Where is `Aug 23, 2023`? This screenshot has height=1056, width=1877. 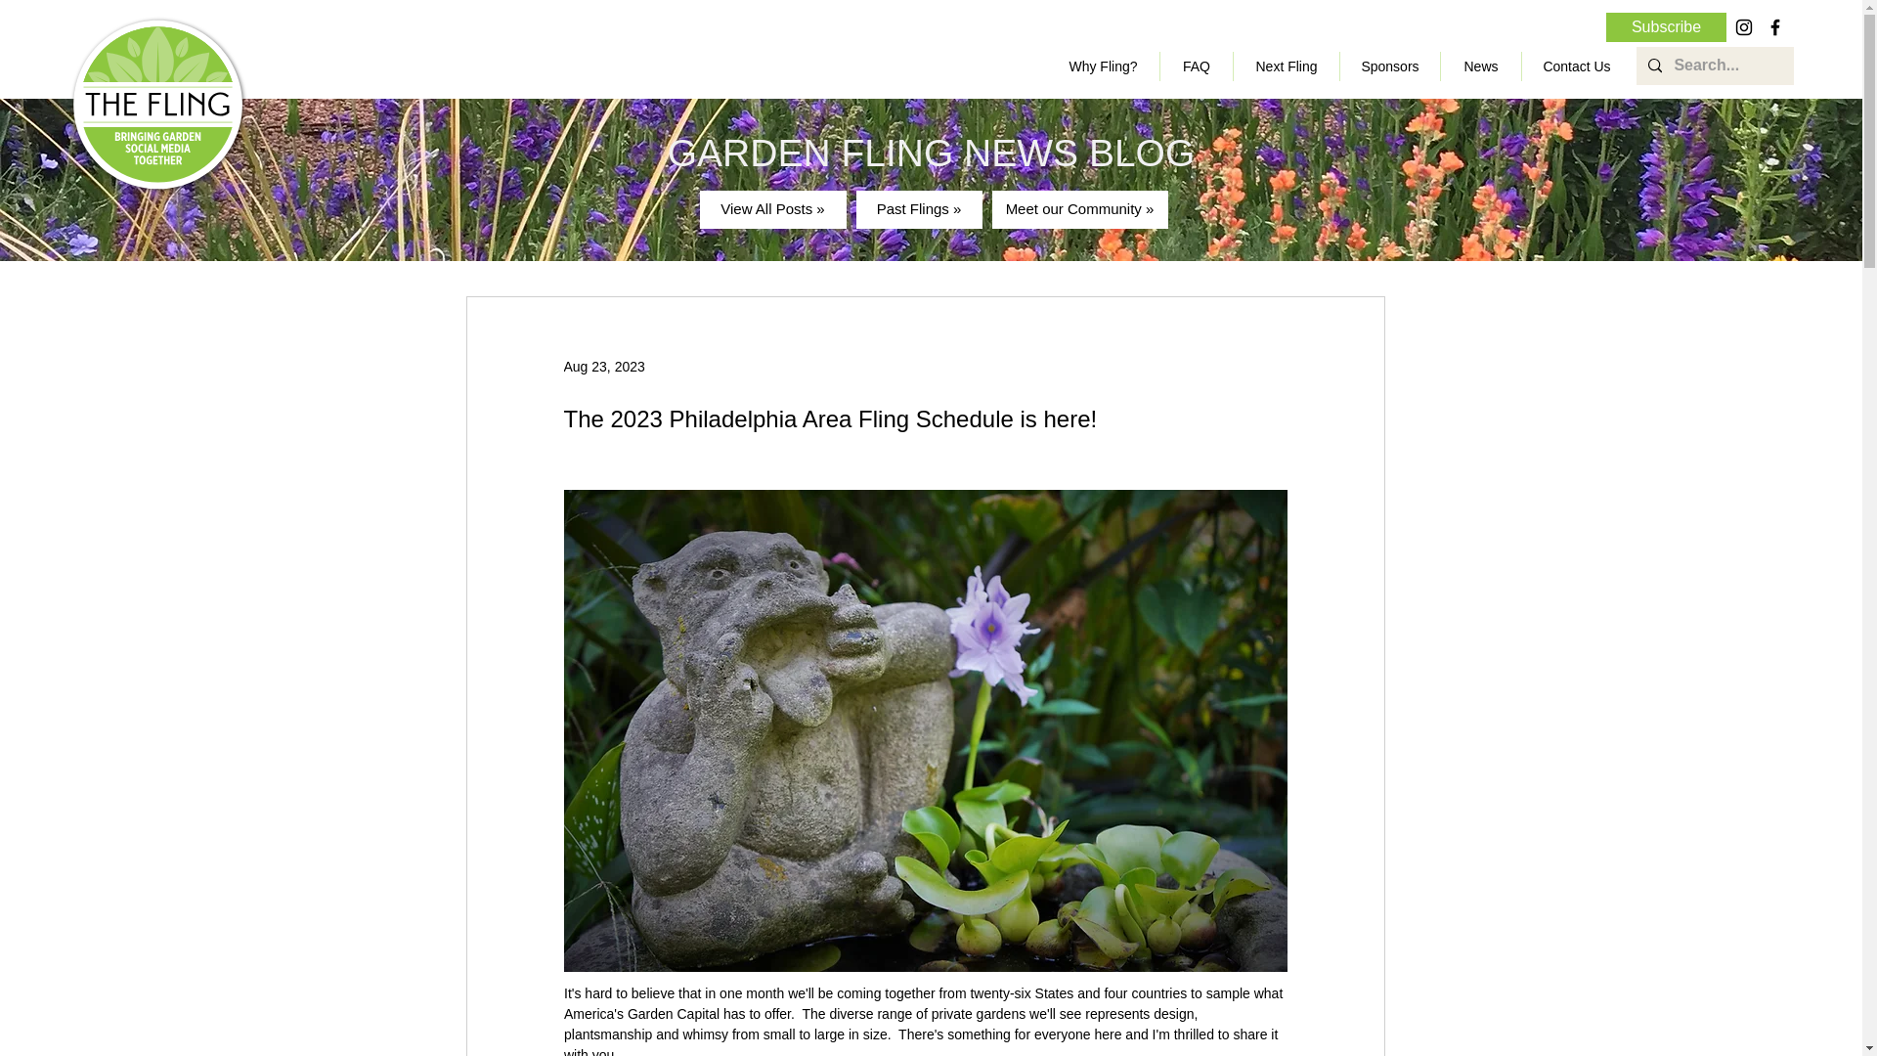
Aug 23, 2023 is located at coordinates (603, 367).